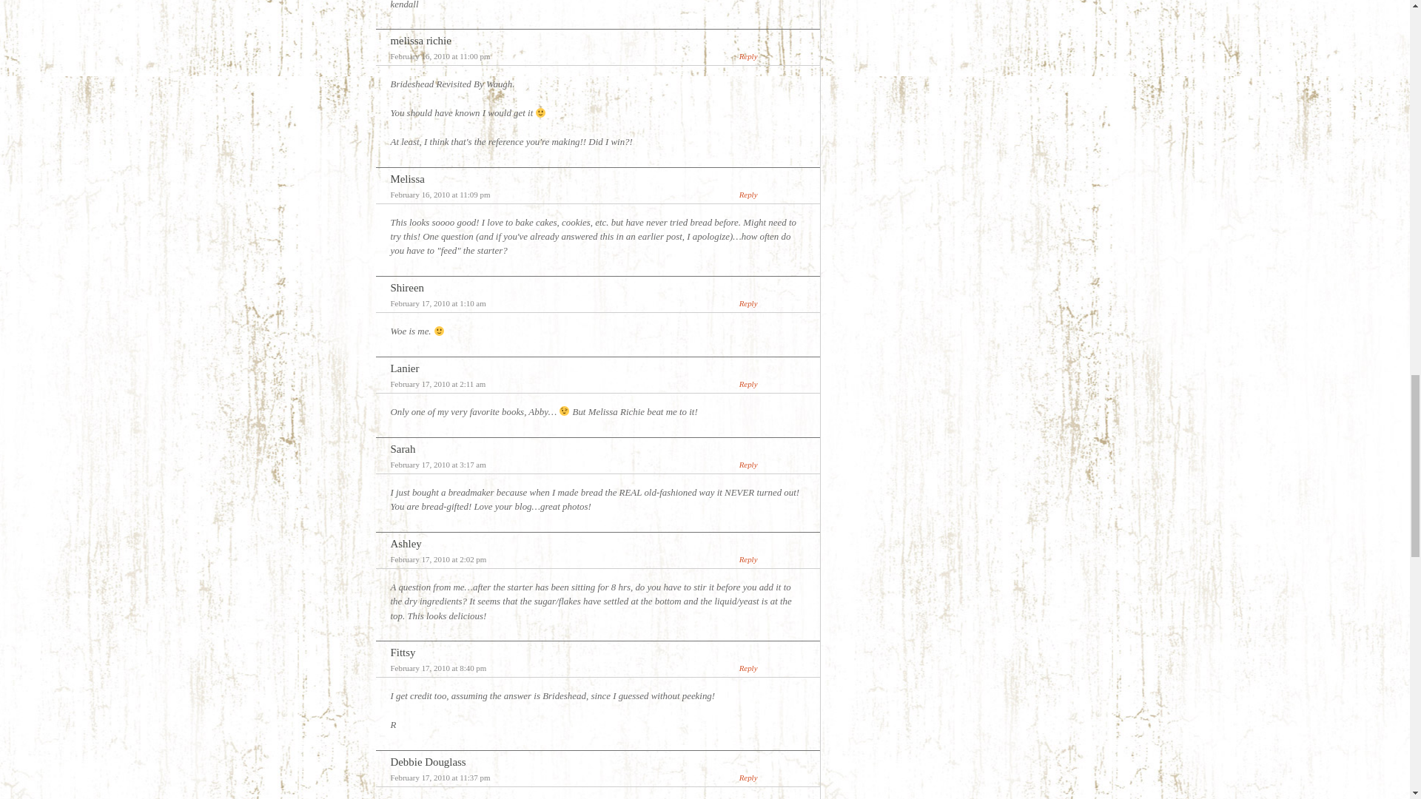 The width and height of the screenshot is (1421, 799). I want to click on Reply, so click(748, 194).